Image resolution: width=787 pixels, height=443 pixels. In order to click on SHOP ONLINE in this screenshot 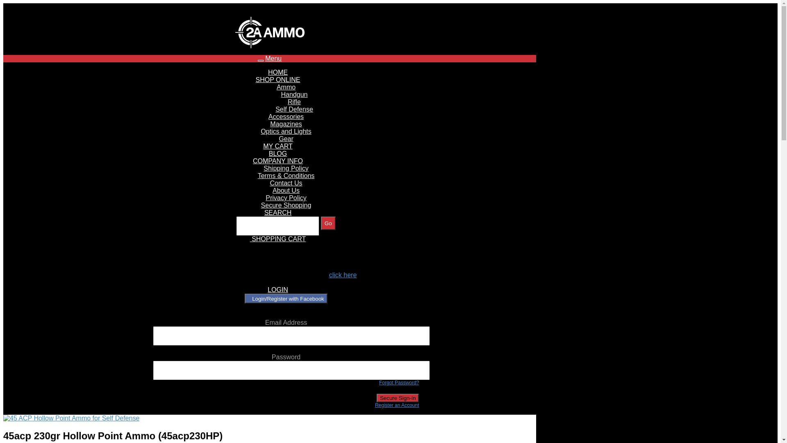, I will do `click(278, 80)`.